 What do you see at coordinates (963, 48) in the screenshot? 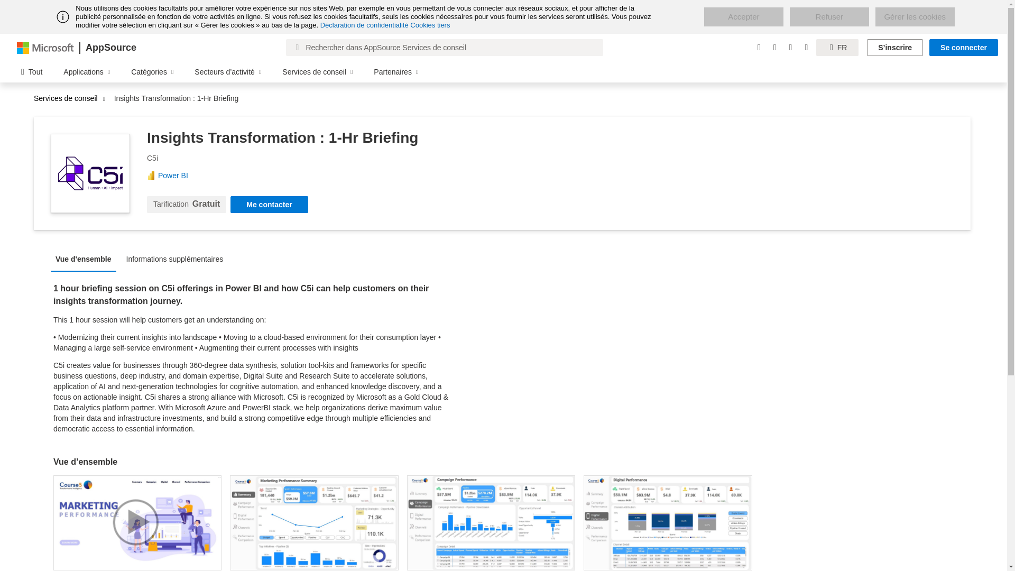
I see `Se connecter` at bounding box center [963, 48].